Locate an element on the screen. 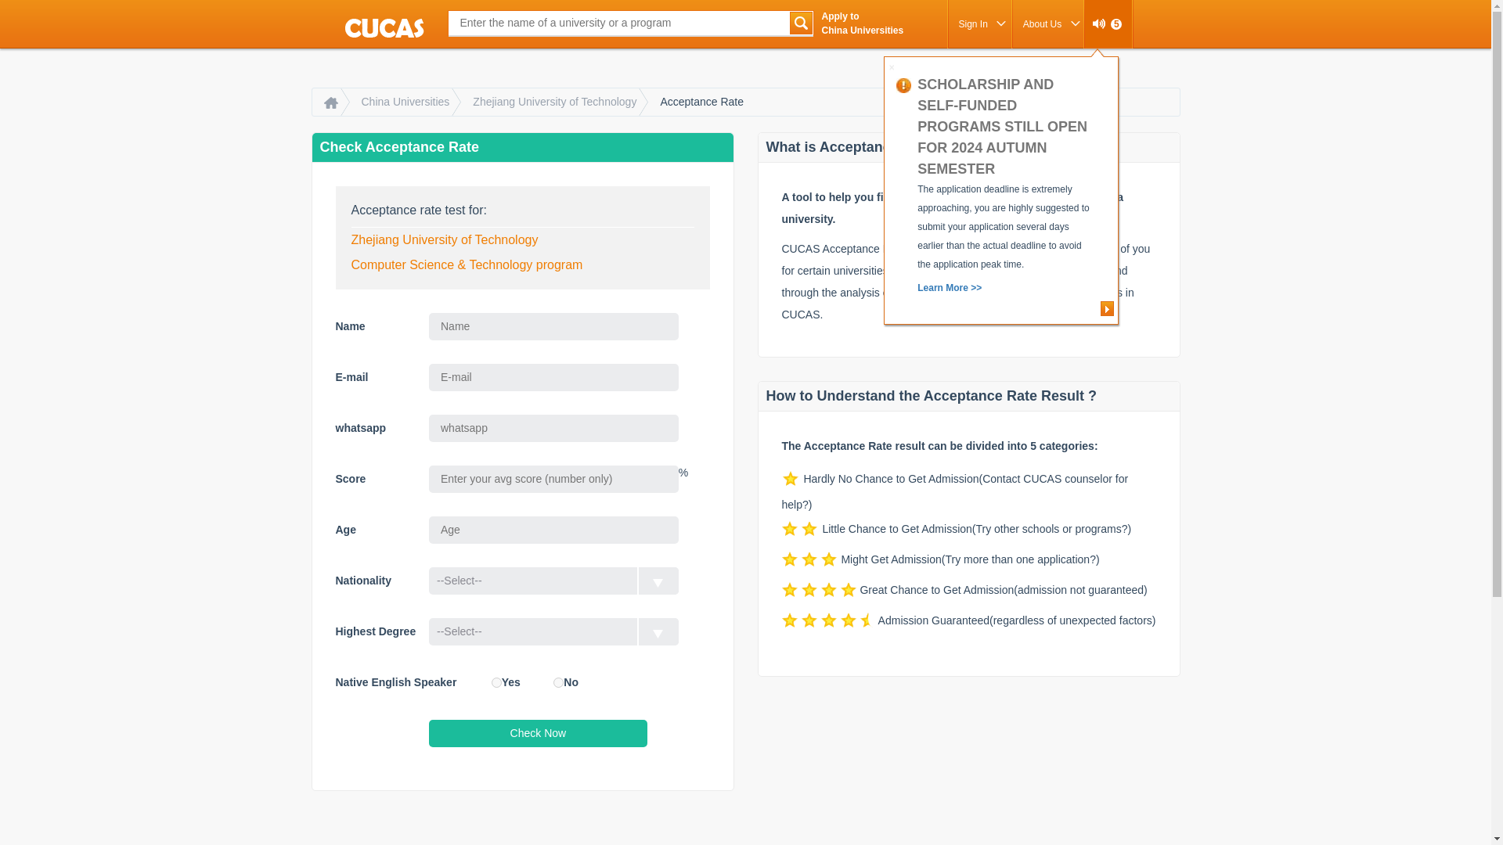  CLOSE is located at coordinates (892, 67).